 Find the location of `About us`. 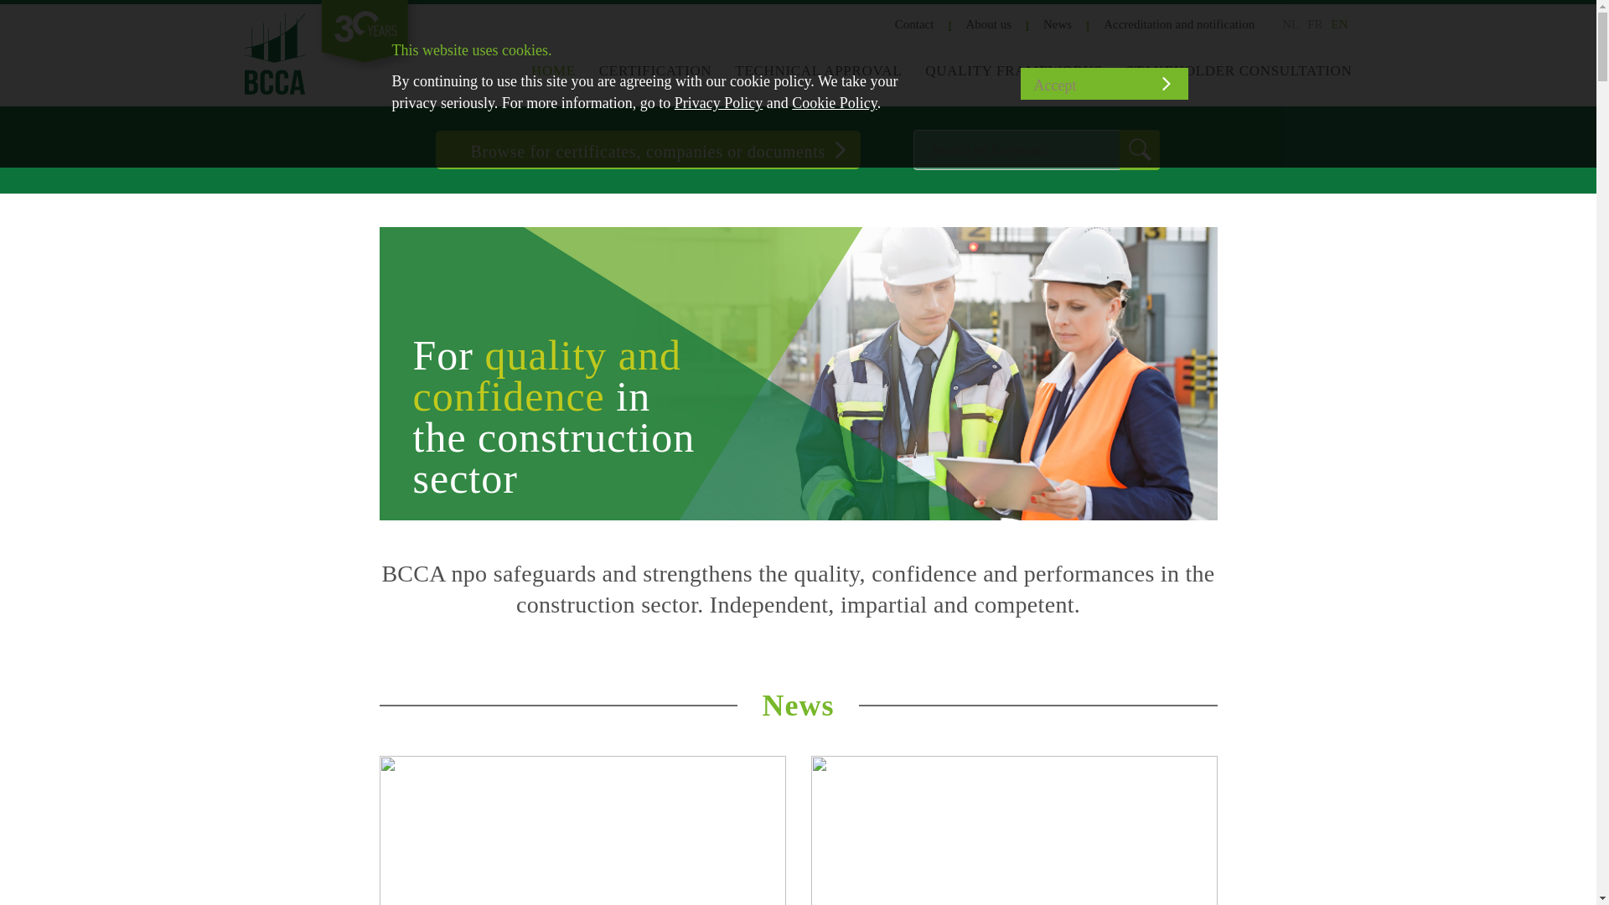

About us is located at coordinates (989, 23).